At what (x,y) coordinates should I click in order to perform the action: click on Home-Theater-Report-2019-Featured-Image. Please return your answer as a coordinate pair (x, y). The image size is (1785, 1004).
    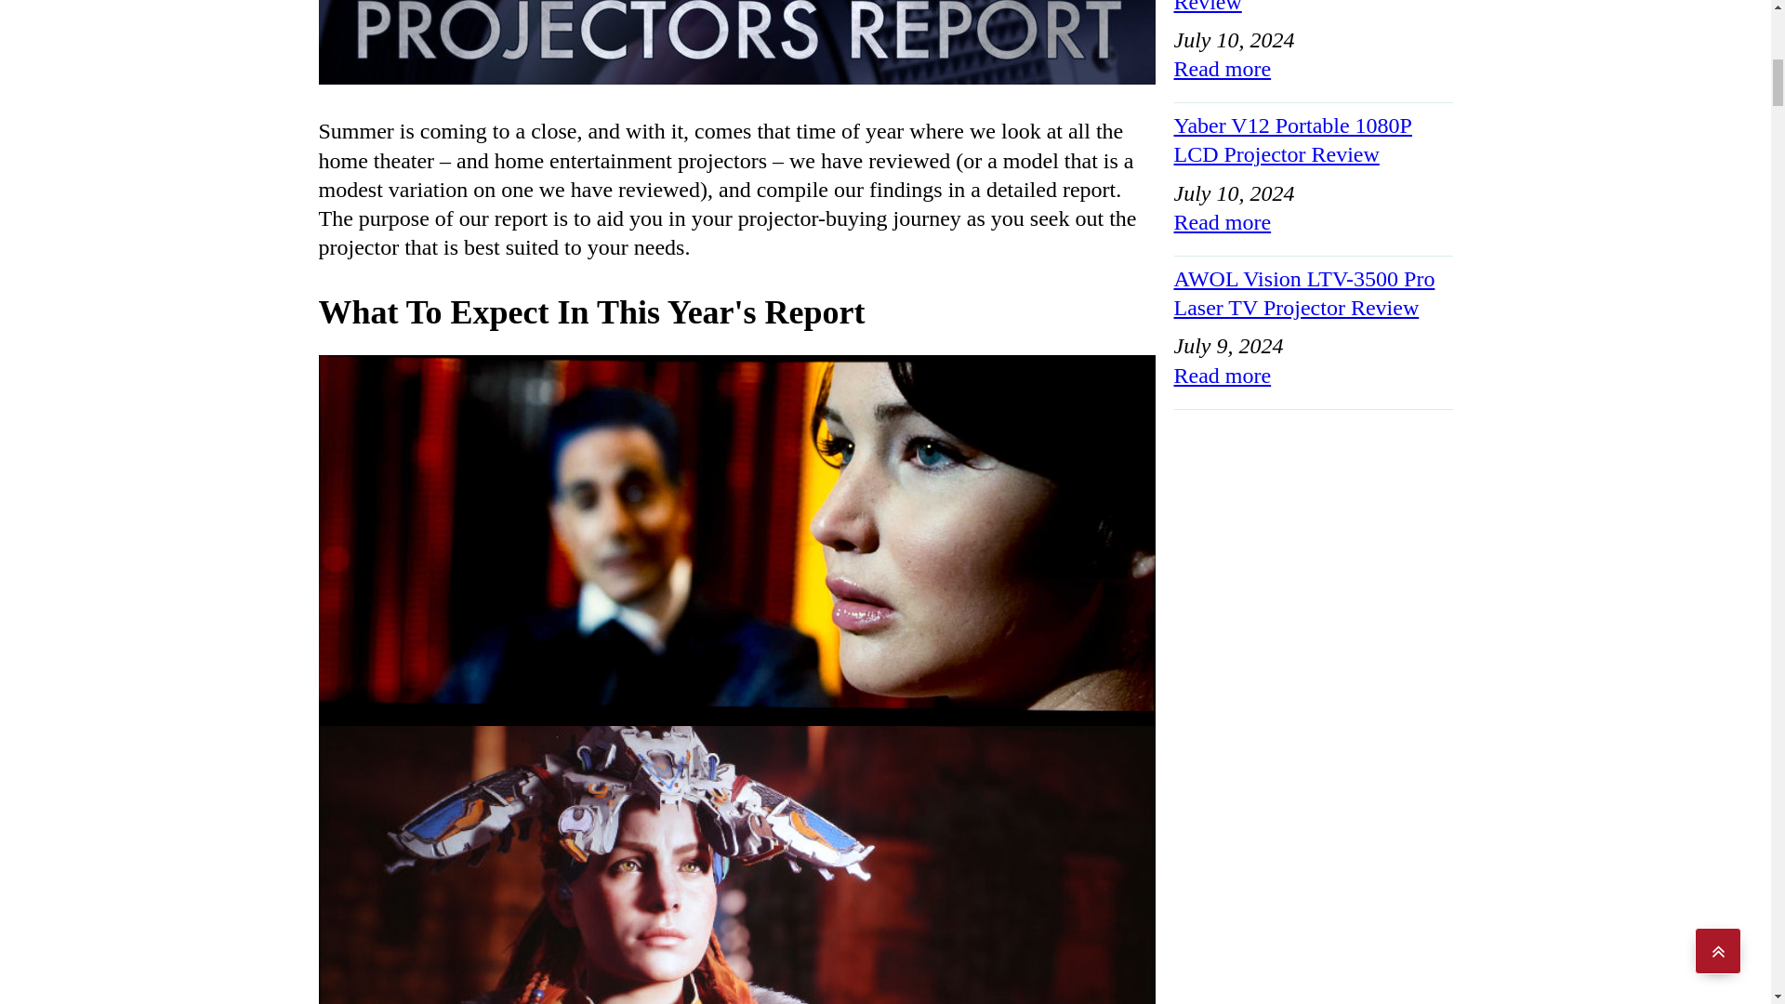
    Looking at the image, I should click on (736, 42).